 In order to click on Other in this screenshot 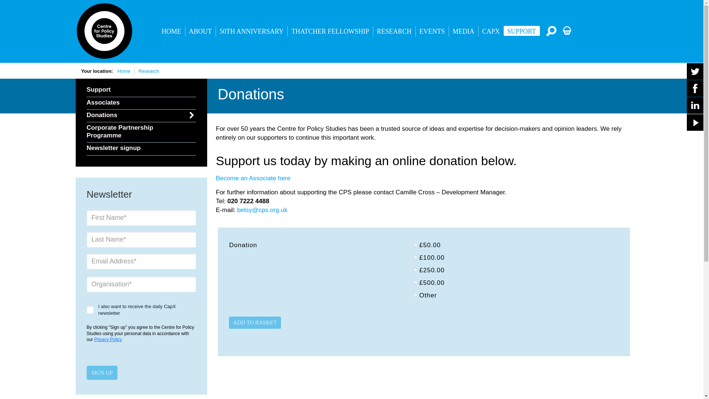, I will do `click(415, 295)`.